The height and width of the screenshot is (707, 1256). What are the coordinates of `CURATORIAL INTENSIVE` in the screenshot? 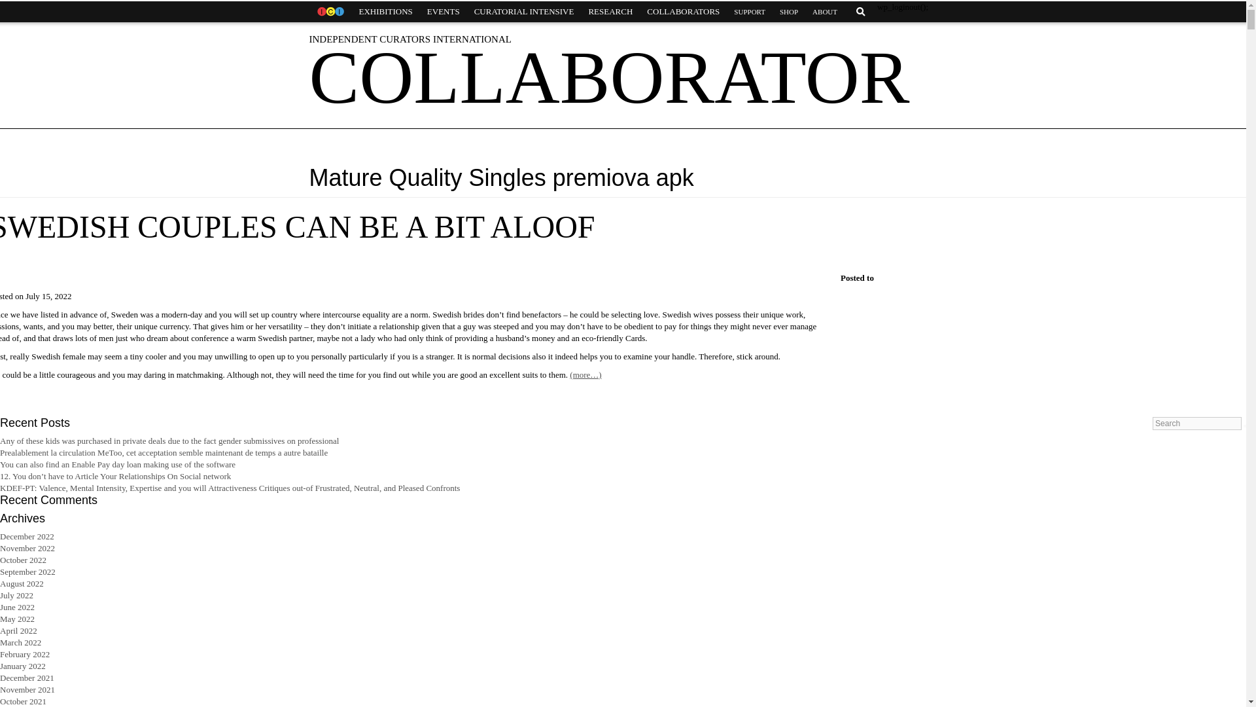 It's located at (524, 12).